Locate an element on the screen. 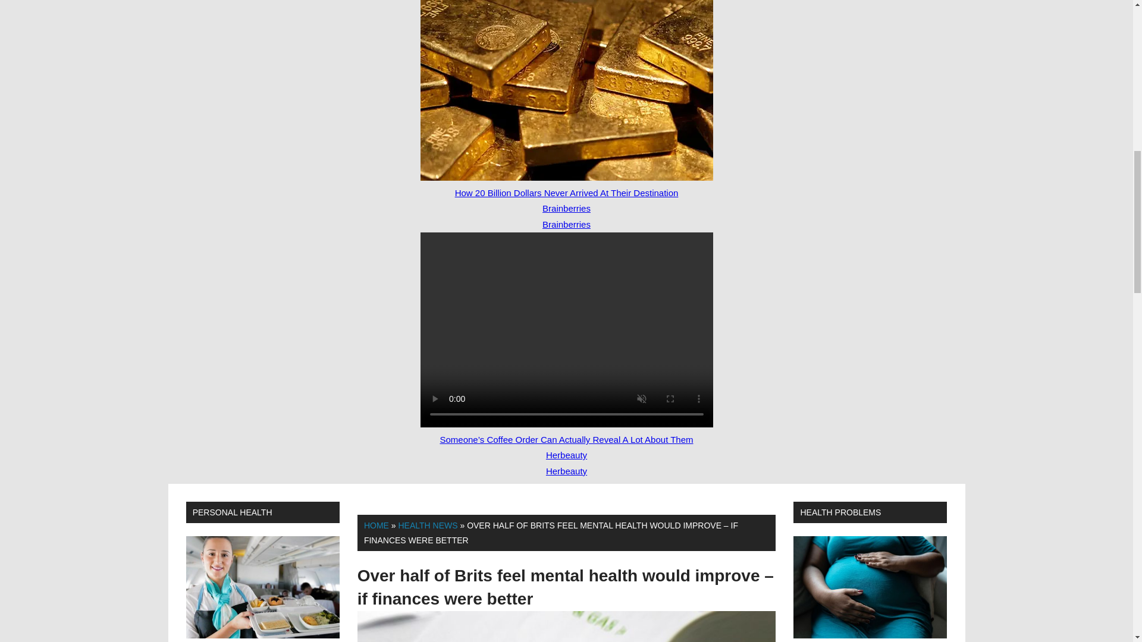 This screenshot has width=1142, height=642. PERSONAL HEALTH is located at coordinates (233, 512).